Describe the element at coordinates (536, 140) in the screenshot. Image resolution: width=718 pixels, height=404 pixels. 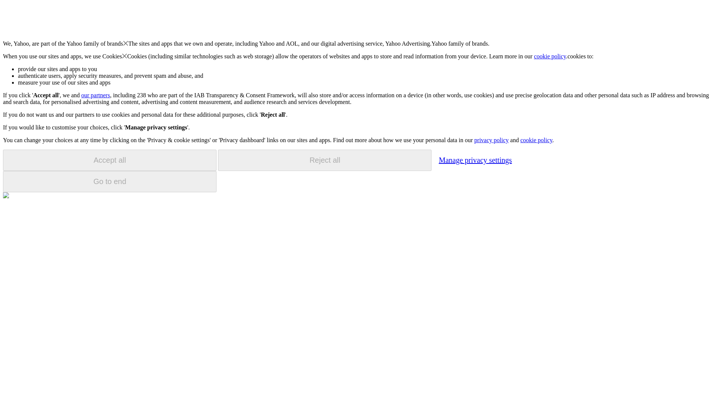
I see `cookie policy` at that location.